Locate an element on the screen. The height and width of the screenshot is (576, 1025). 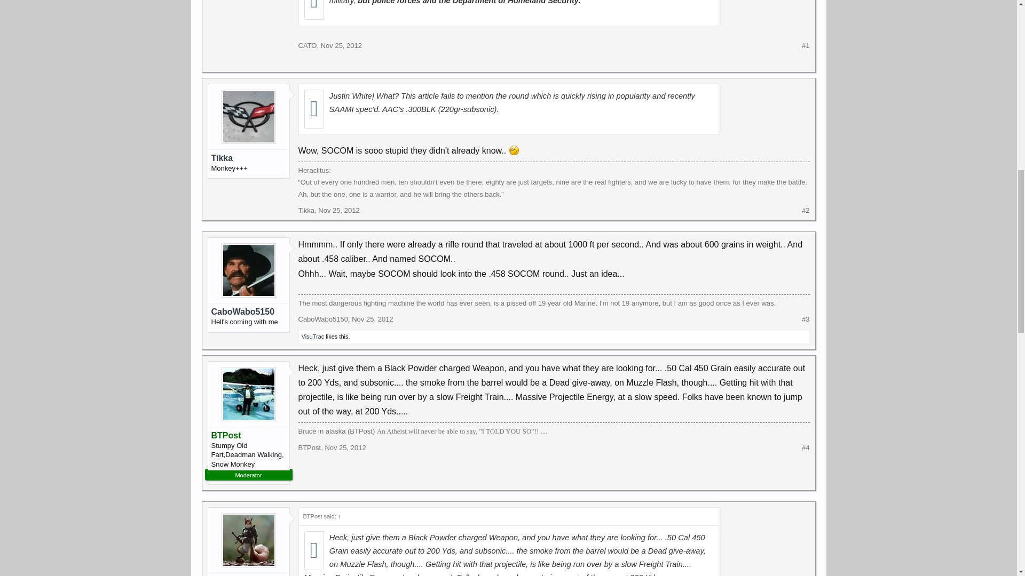
Tikka is located at coordinates (306, 210).